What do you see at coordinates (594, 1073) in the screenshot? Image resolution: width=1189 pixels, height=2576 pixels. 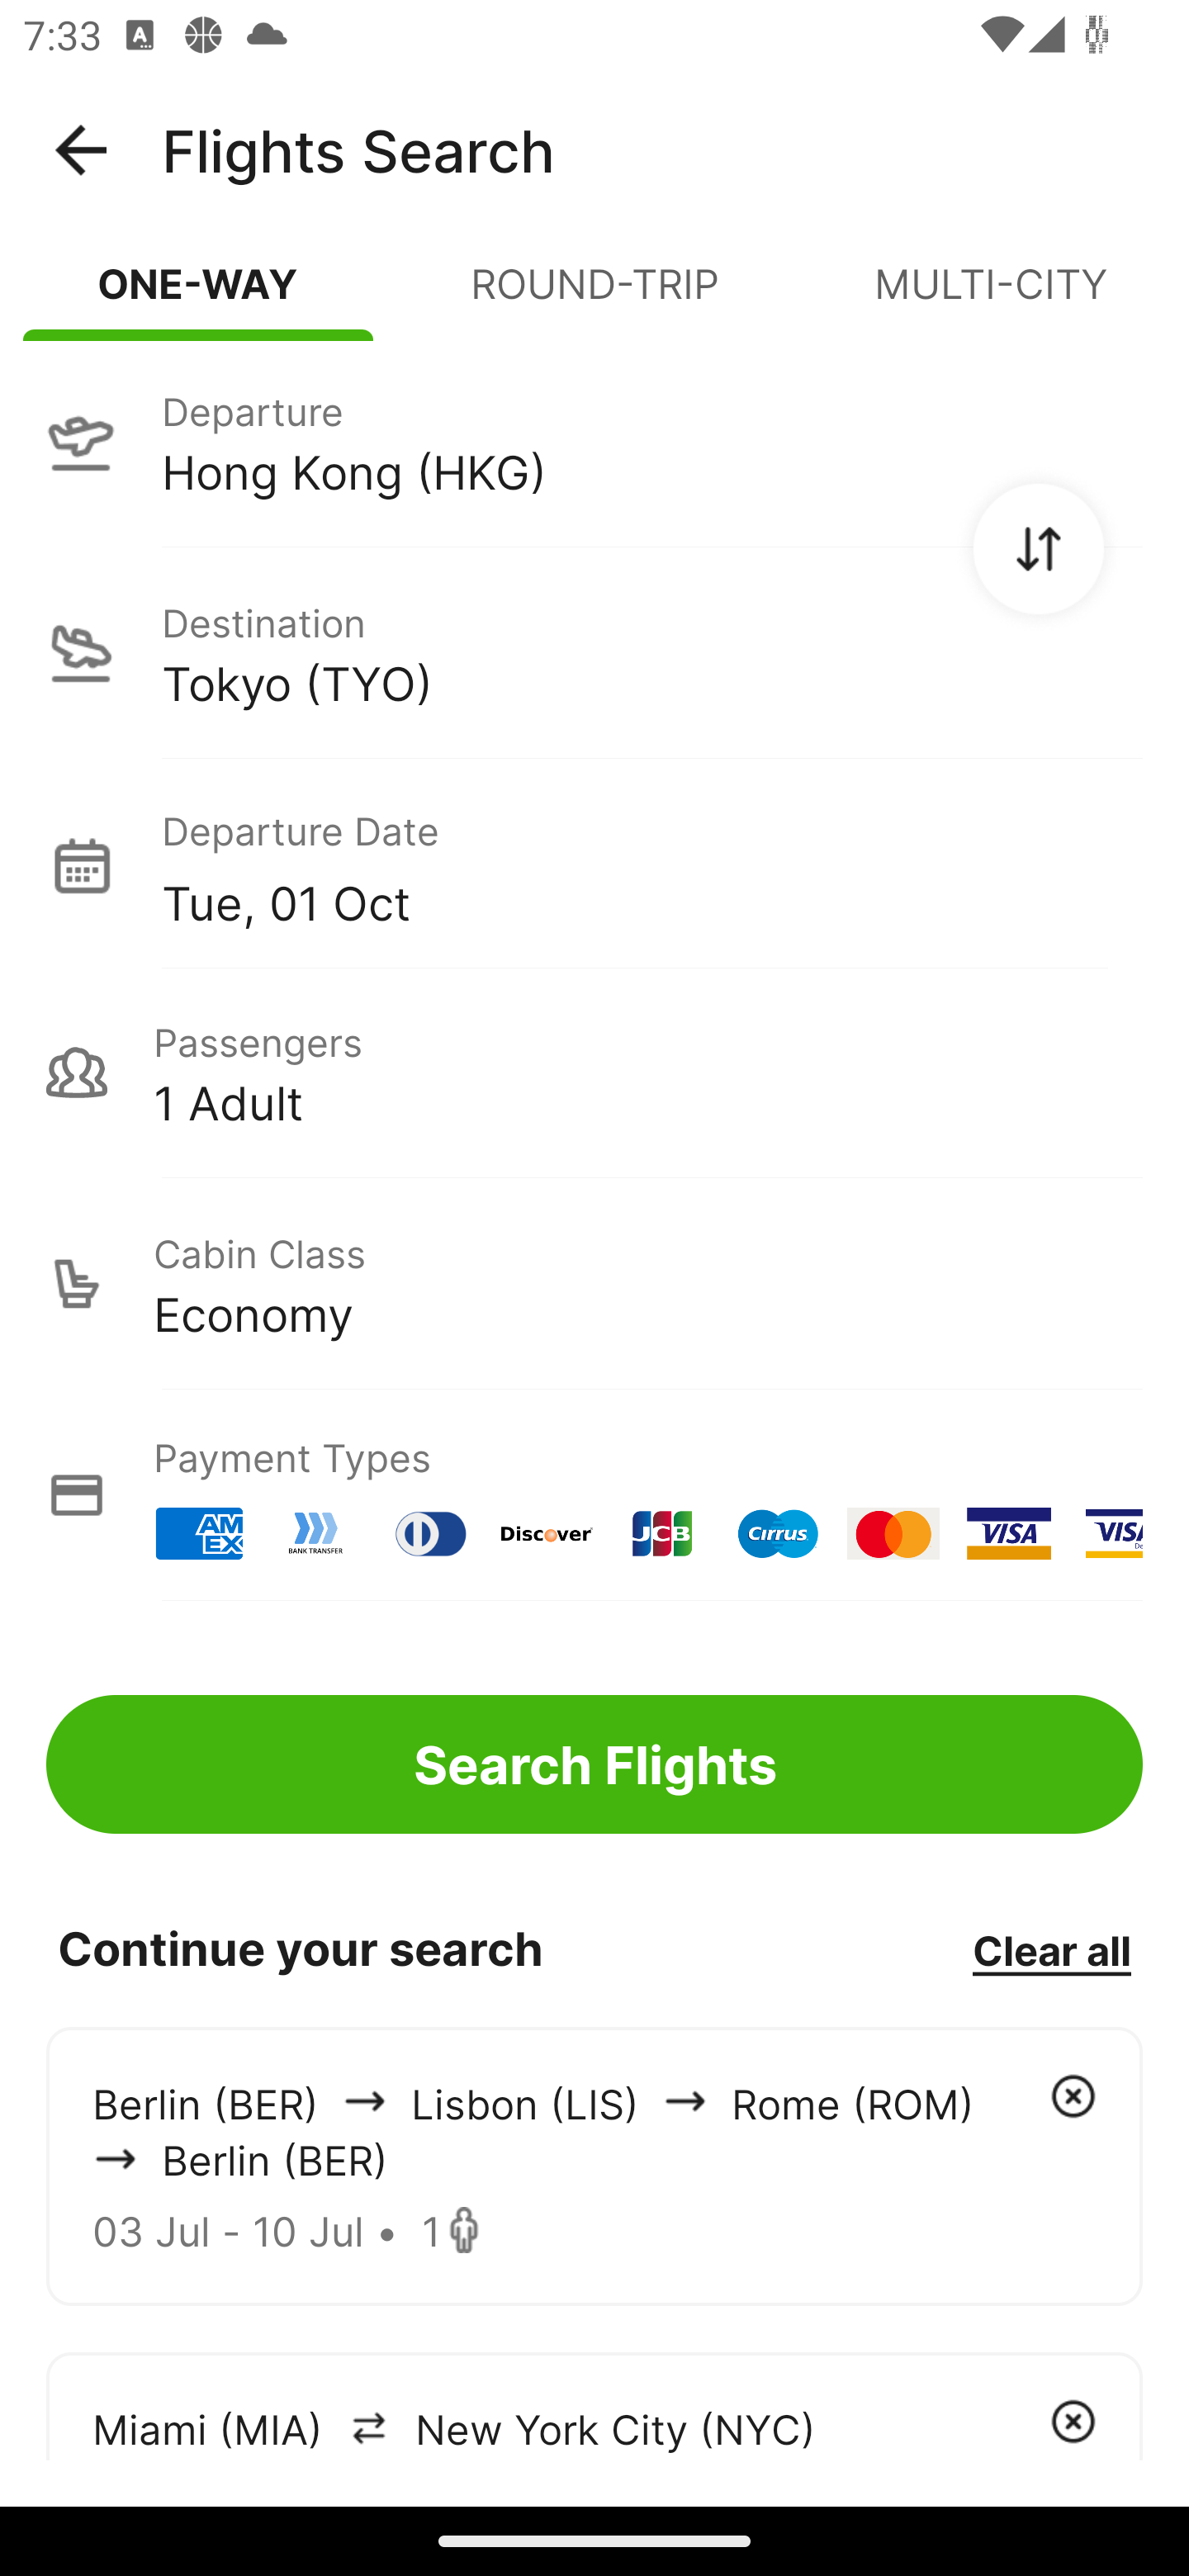 I see `Passengers 1 Adult` at bounding box center [594, 1073].